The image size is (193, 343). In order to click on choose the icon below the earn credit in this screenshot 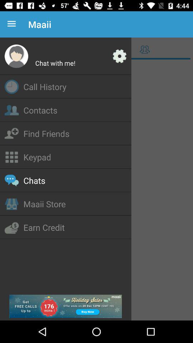, I will do `click(66, 306)`.